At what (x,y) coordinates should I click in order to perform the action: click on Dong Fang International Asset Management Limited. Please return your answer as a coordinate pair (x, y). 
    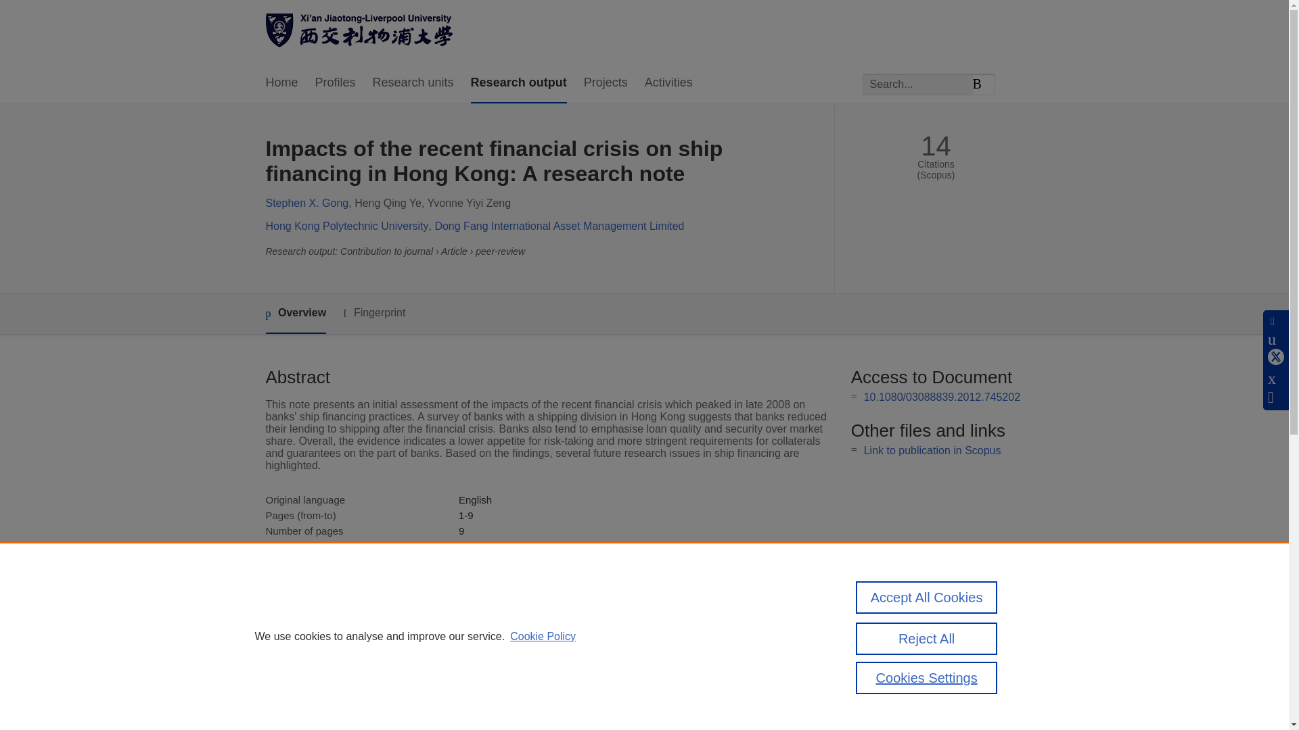
    Looking at the image, I should click on (559, 226).